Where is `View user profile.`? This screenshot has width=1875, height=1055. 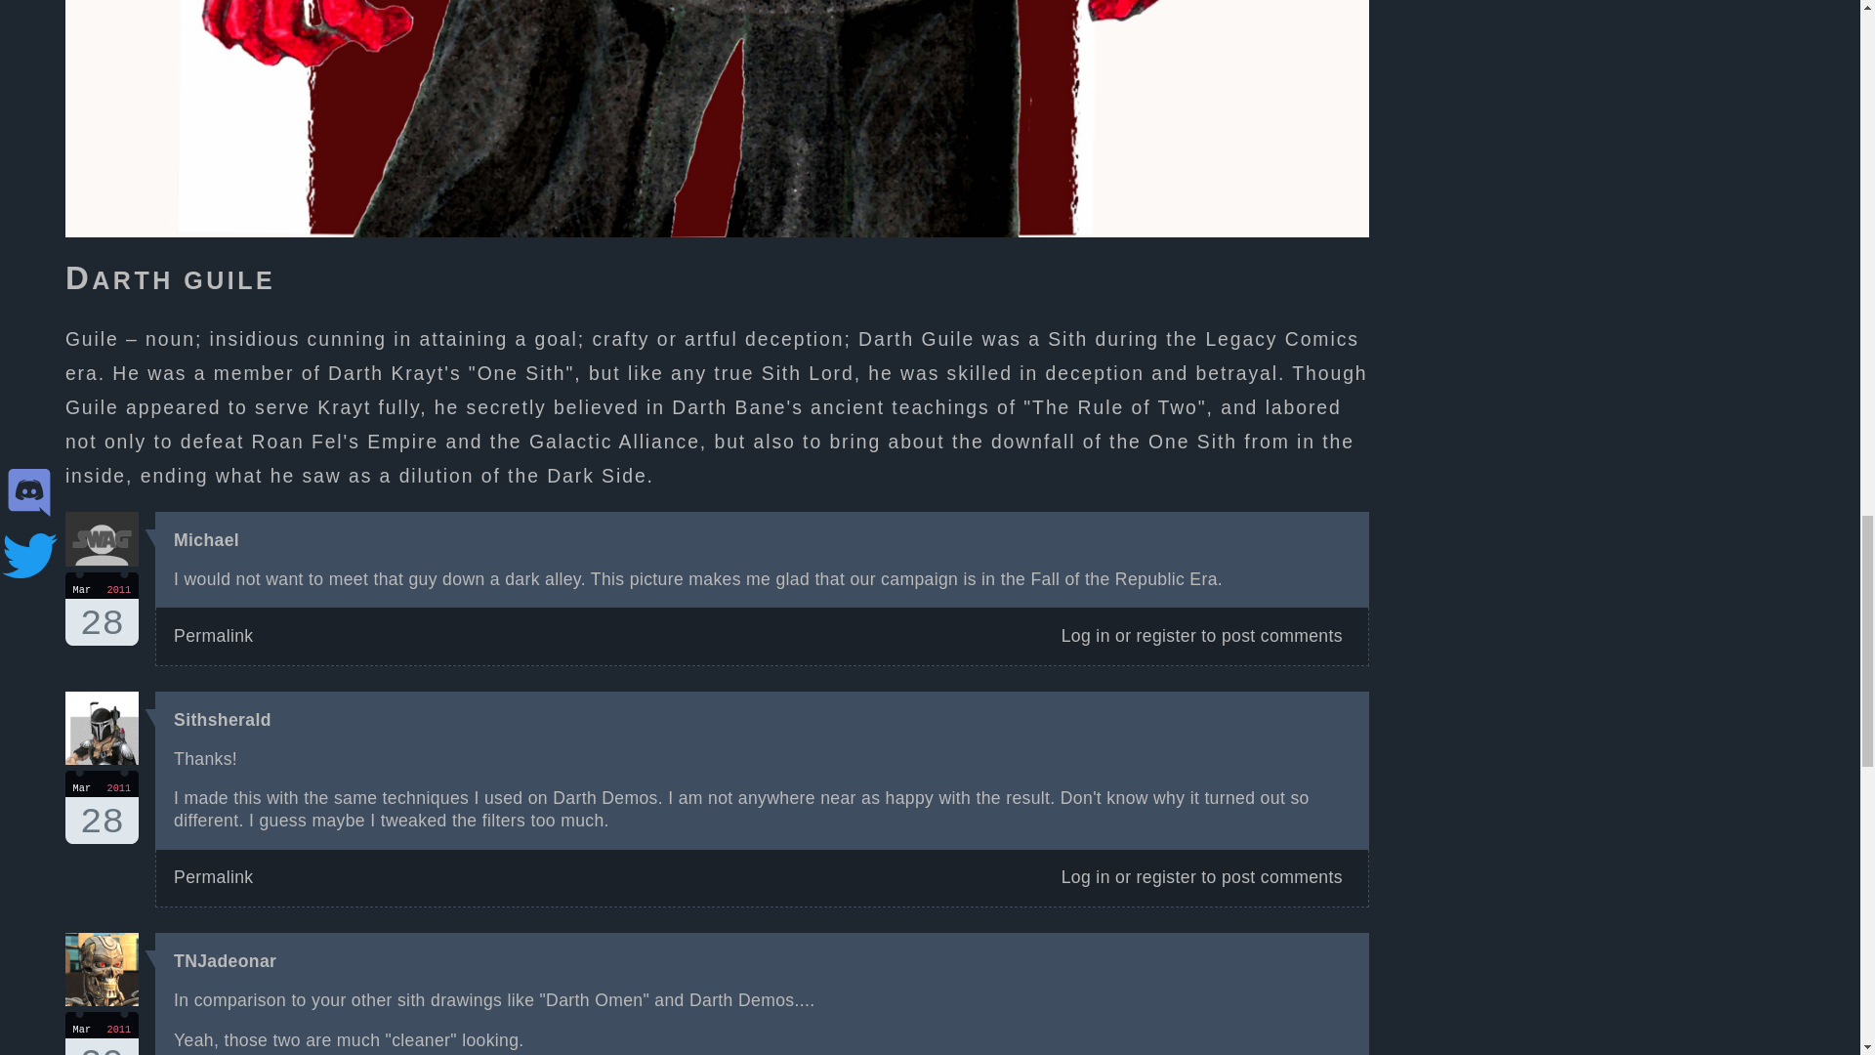
View user profile. is located at coordinates (223, 719).